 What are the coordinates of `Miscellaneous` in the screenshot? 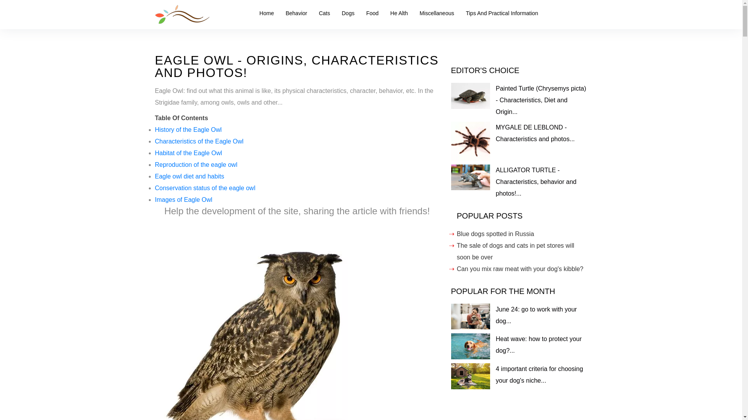 It's located at (436, 13).